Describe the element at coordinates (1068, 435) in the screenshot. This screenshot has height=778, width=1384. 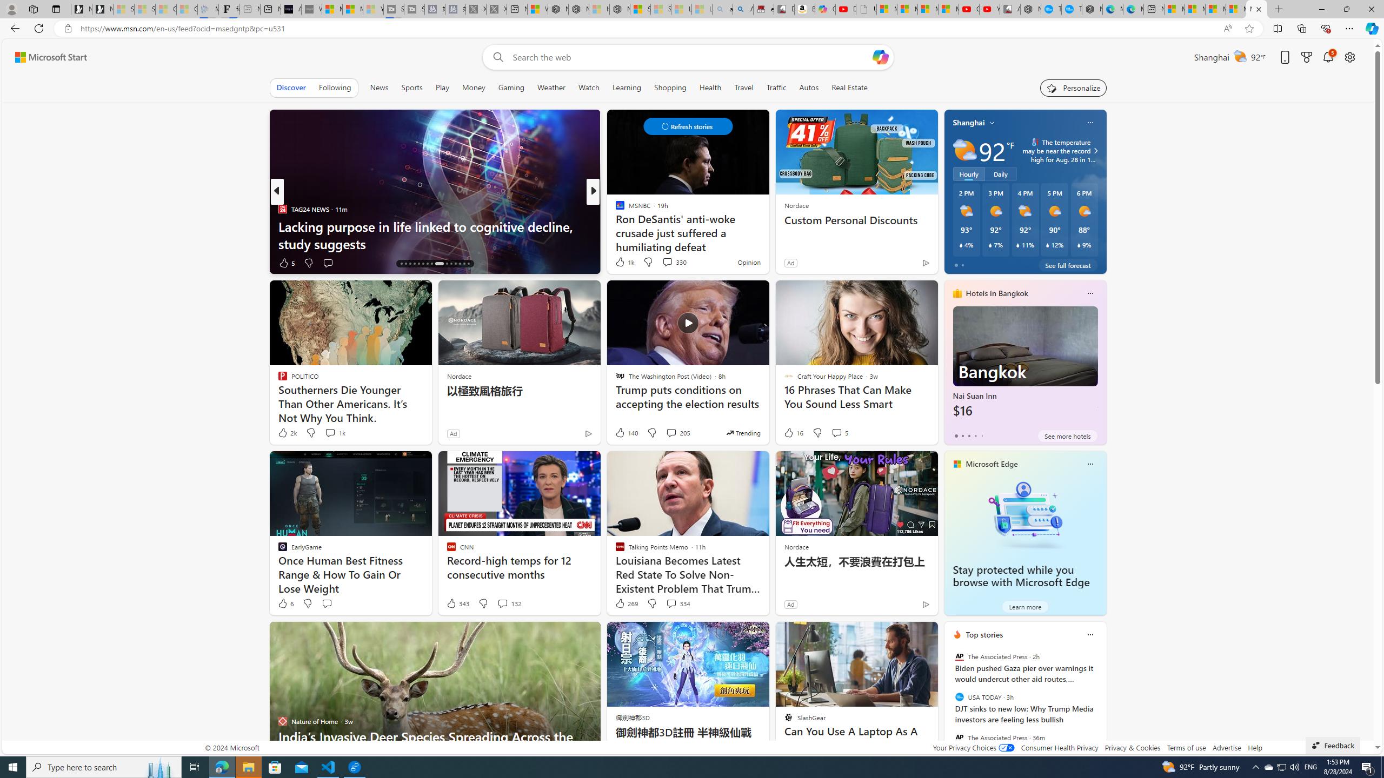
I see `See more hotels` at that location.